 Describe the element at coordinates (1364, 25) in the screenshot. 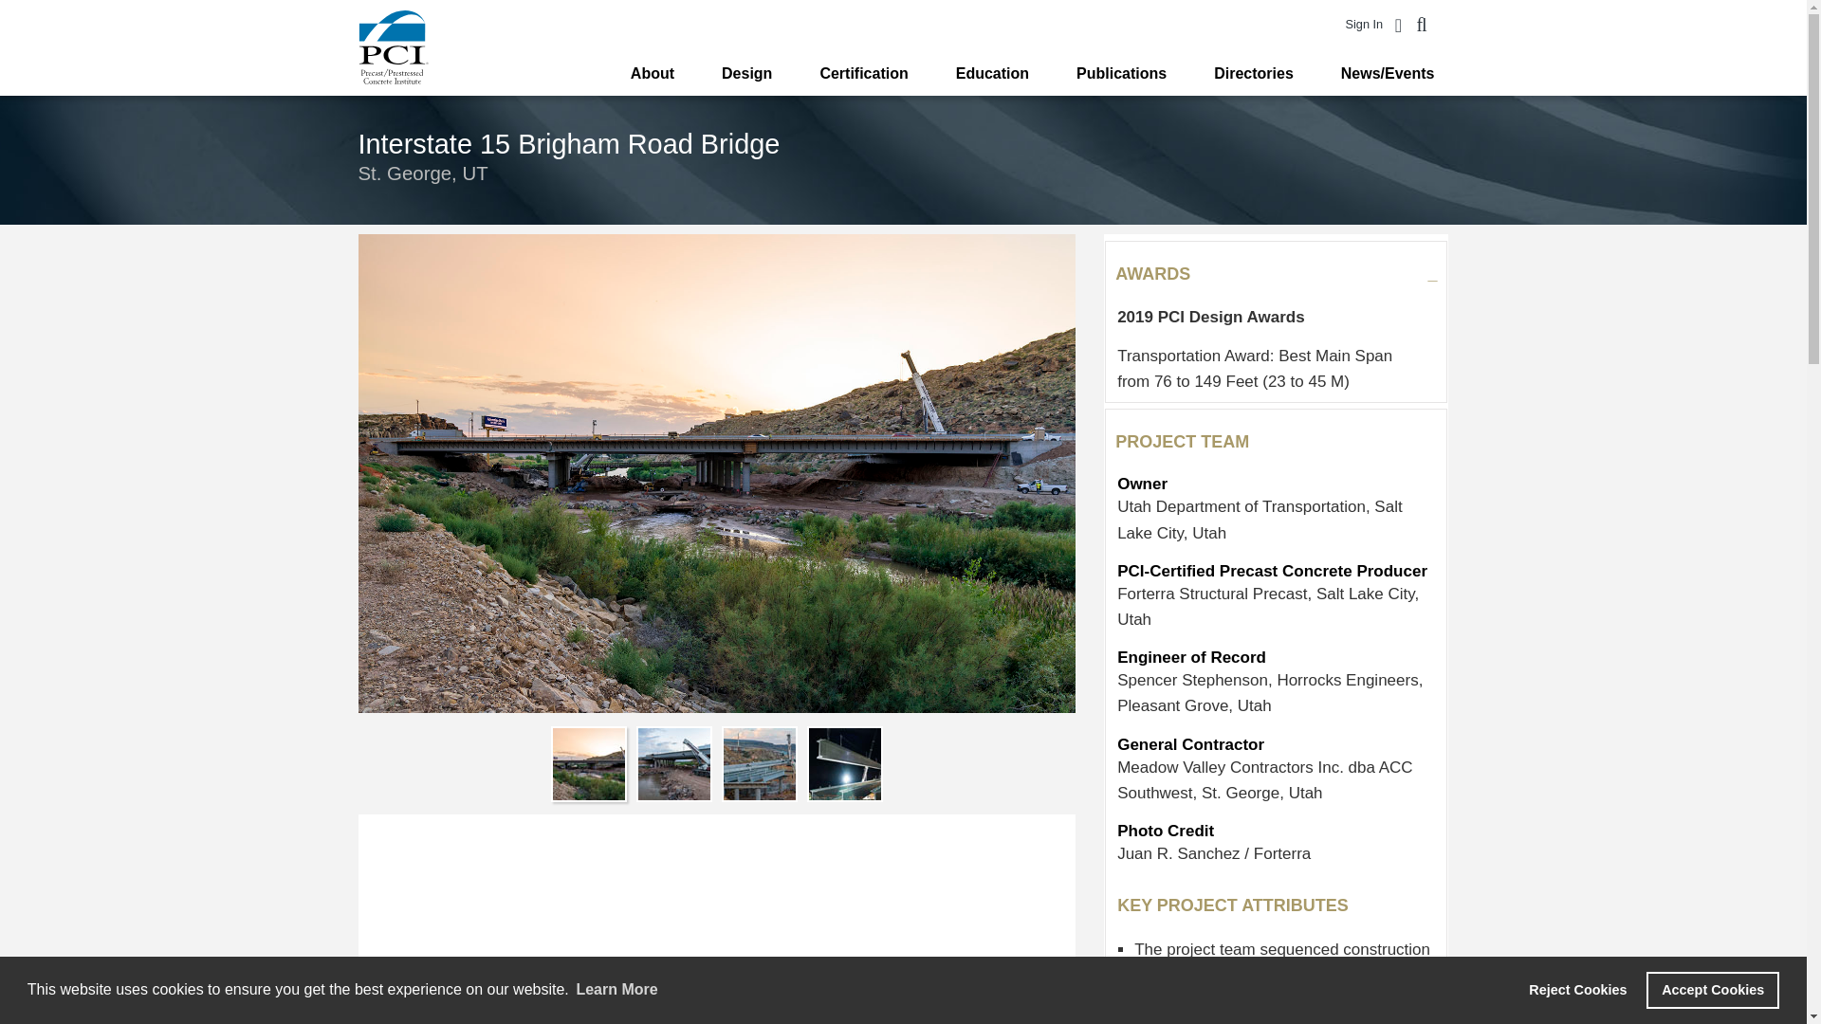

I see `Sign In` at that location.